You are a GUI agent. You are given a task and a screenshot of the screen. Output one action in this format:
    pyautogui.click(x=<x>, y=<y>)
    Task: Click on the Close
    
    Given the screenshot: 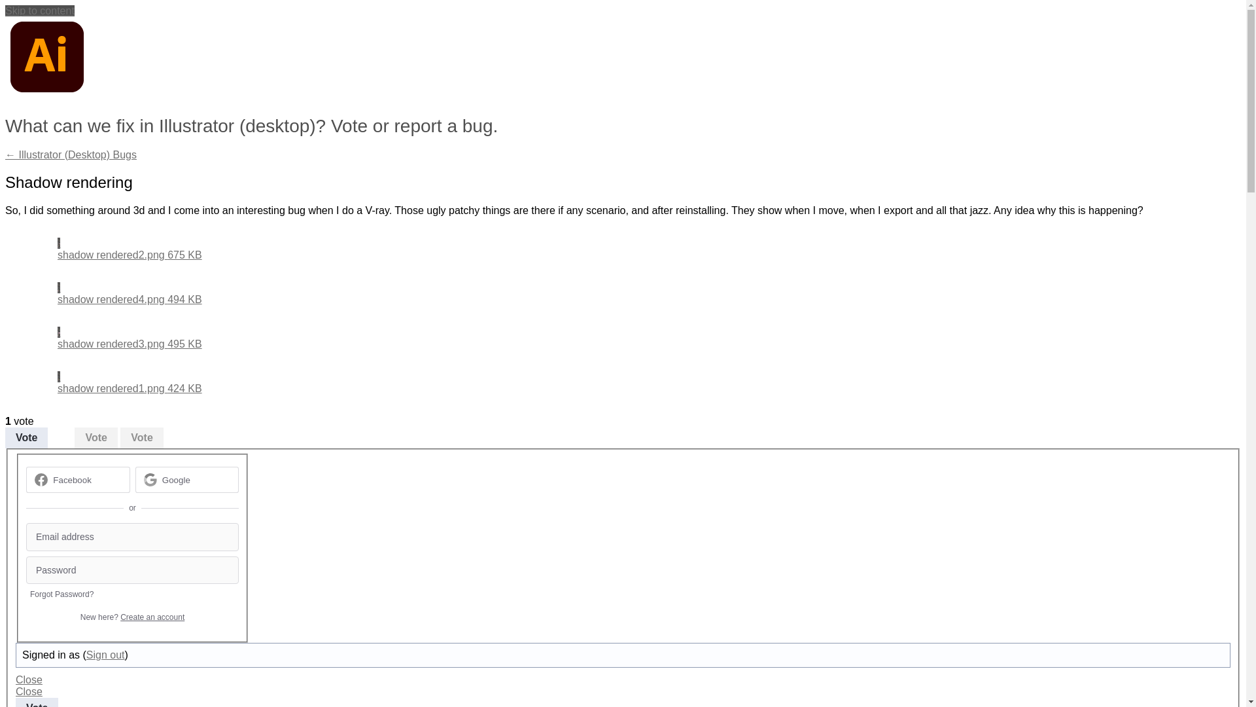 What is the action you would take?
    pyautogui.click(x=29, y=691)
    